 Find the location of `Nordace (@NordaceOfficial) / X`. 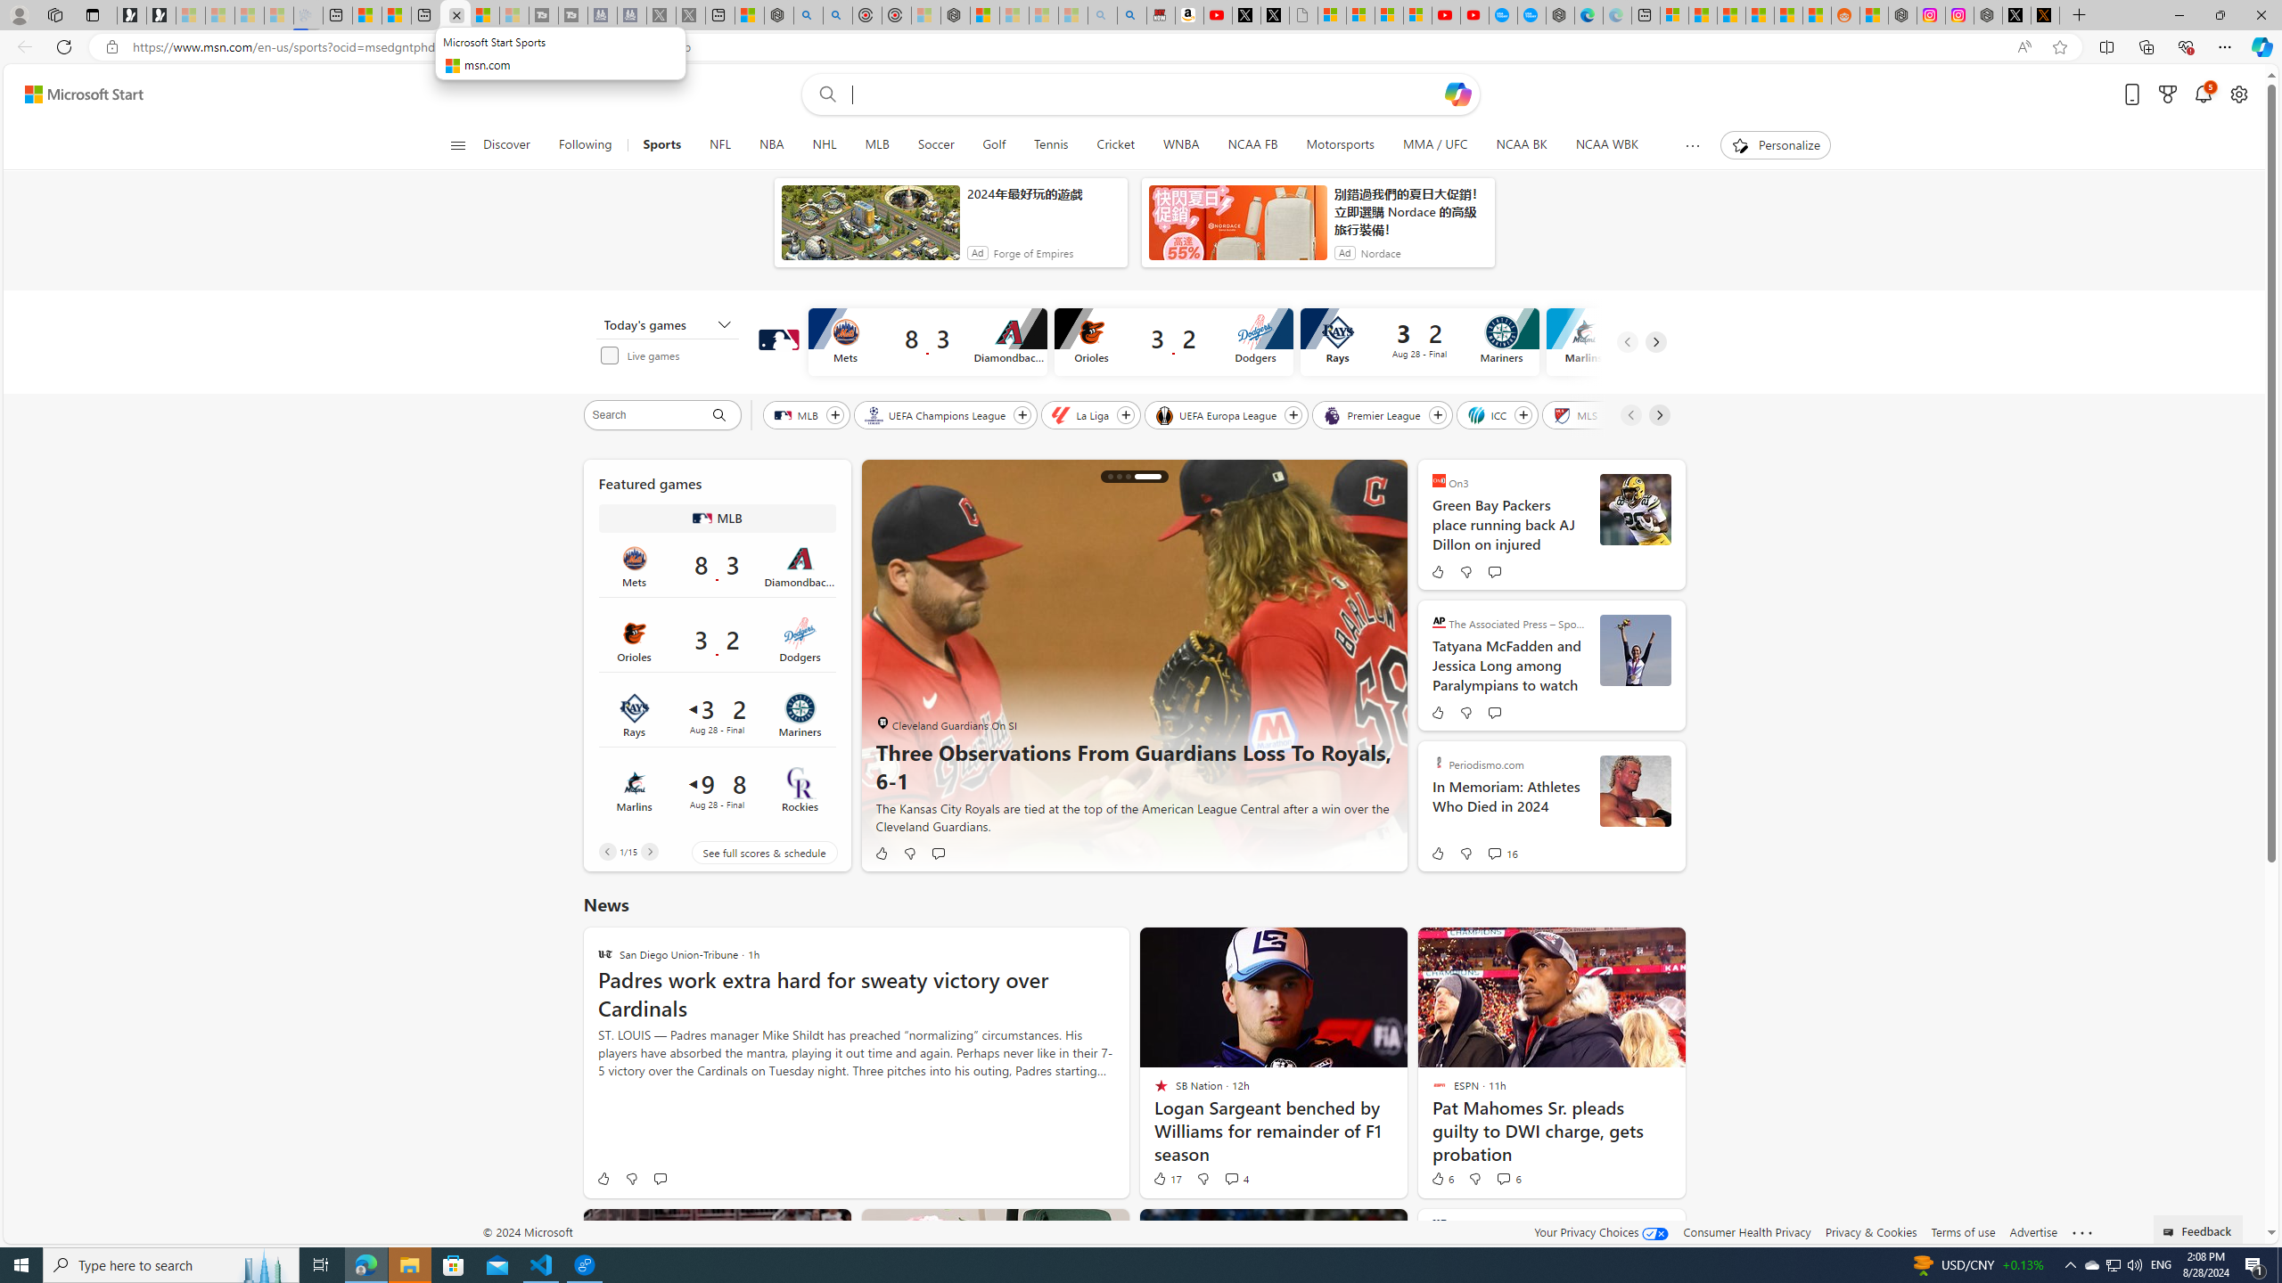

Nordace (@NordaceOfficial) / X is located at coordinates (2016, 15).